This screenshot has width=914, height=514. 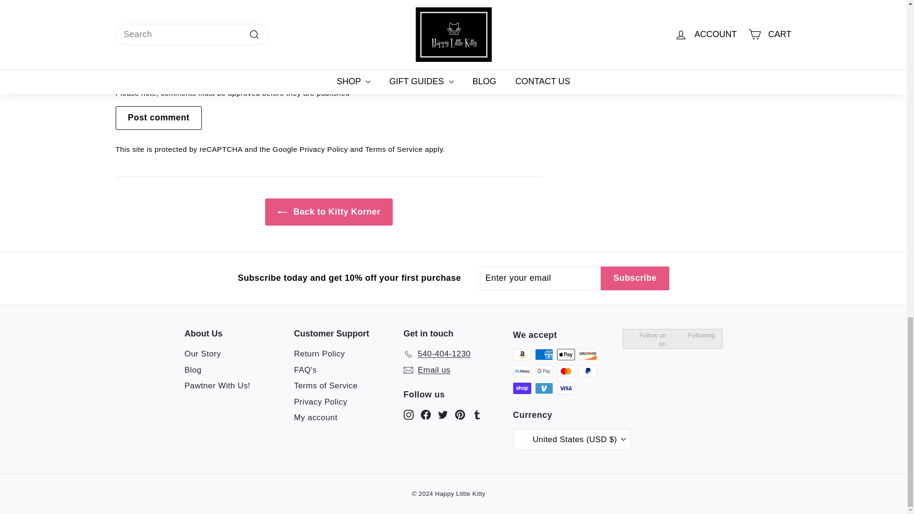 I want to click on tumblr, so click(x=477, y=415).